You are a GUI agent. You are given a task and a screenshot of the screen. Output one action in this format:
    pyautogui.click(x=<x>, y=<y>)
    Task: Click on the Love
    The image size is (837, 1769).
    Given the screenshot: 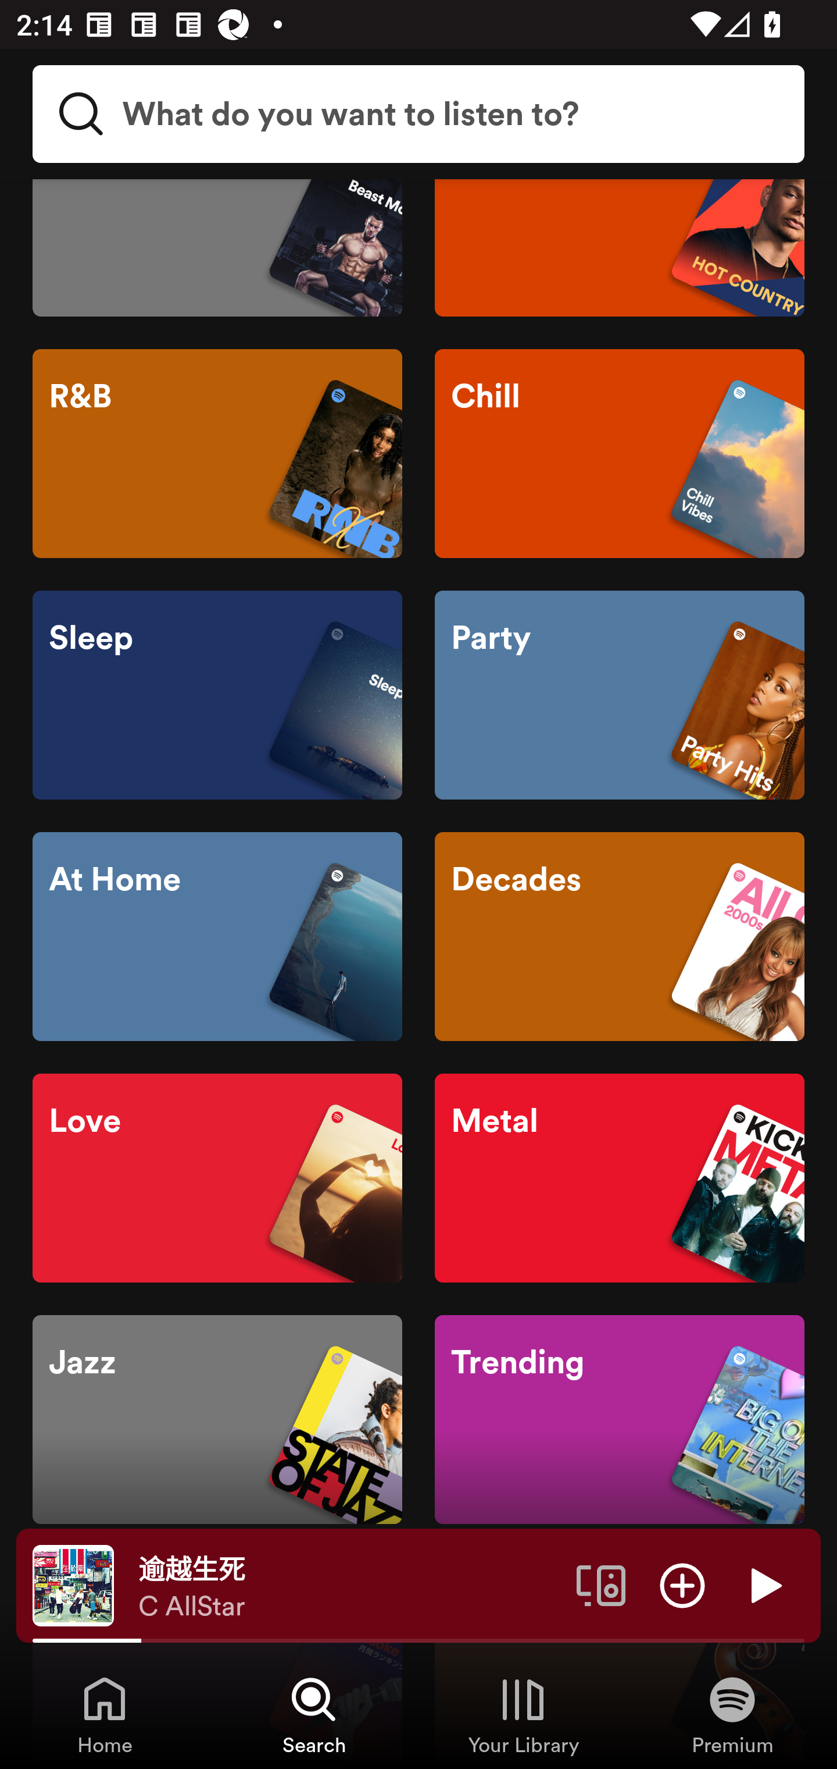 What is the action you would take?
    pyautogui.click(x=217, y=1178)
    